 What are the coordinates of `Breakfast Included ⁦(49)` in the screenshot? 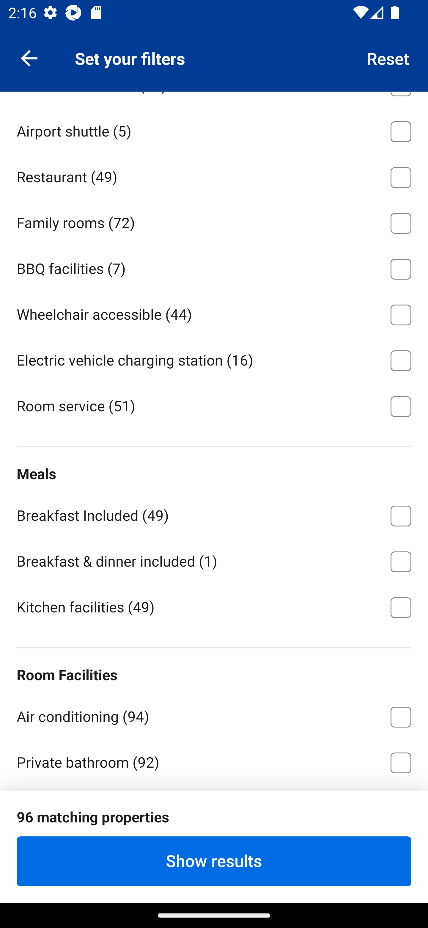 It's located at (214, 514).